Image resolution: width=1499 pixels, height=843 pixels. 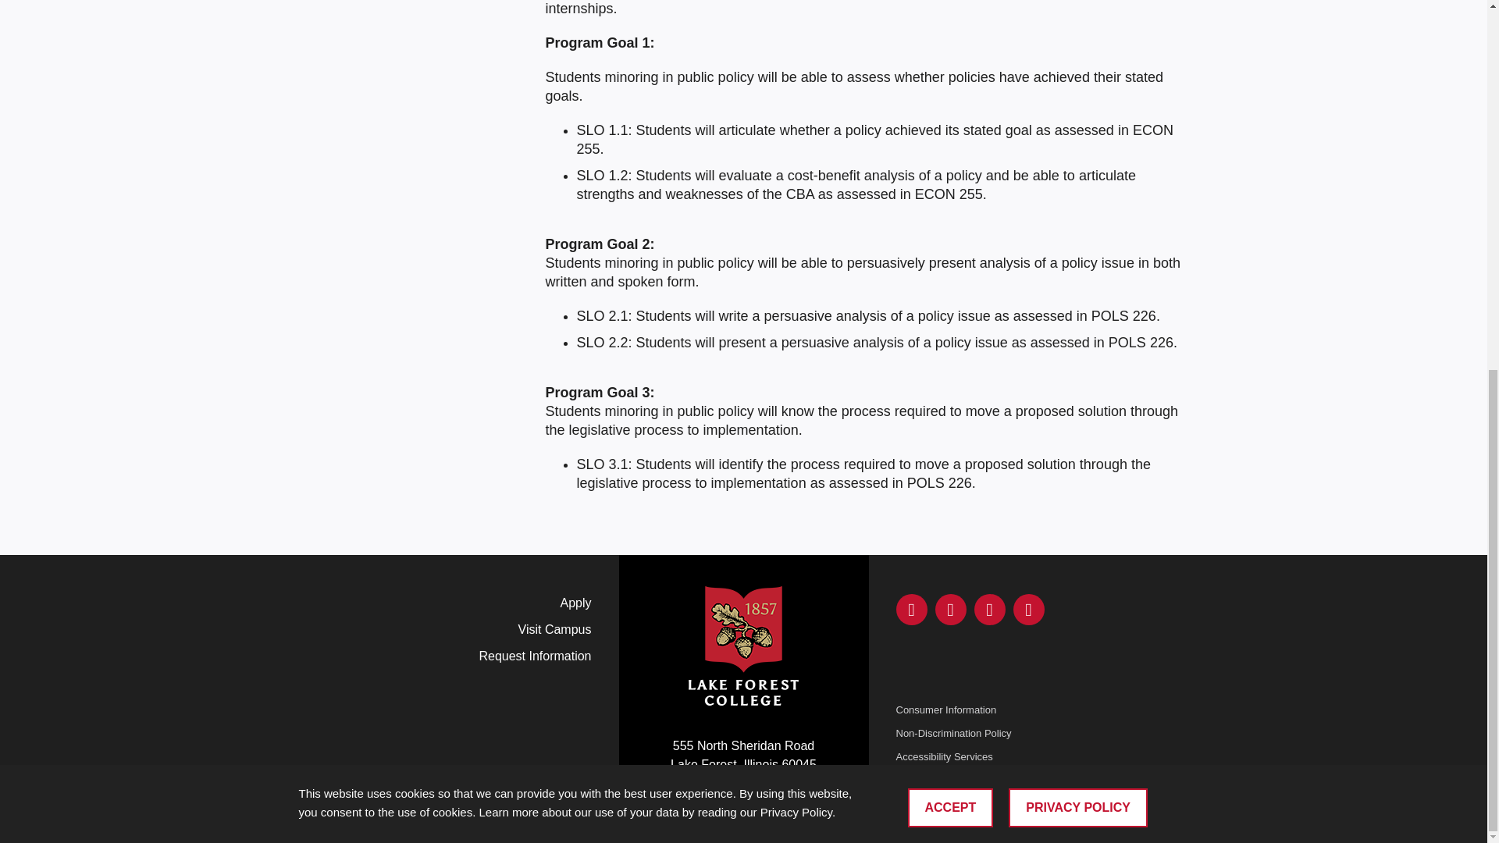 What do you see at coordinates (1078, 153) in the screenshot?
I see `Privacy Policy` at bounding box center [1078, 153].